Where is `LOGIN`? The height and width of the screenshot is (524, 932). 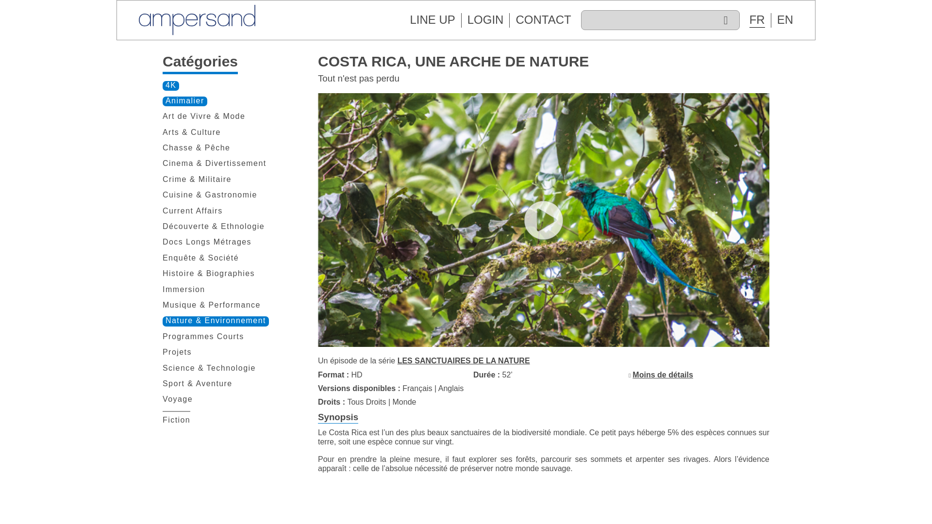 LOGIN is located at coordinates (485, 19).